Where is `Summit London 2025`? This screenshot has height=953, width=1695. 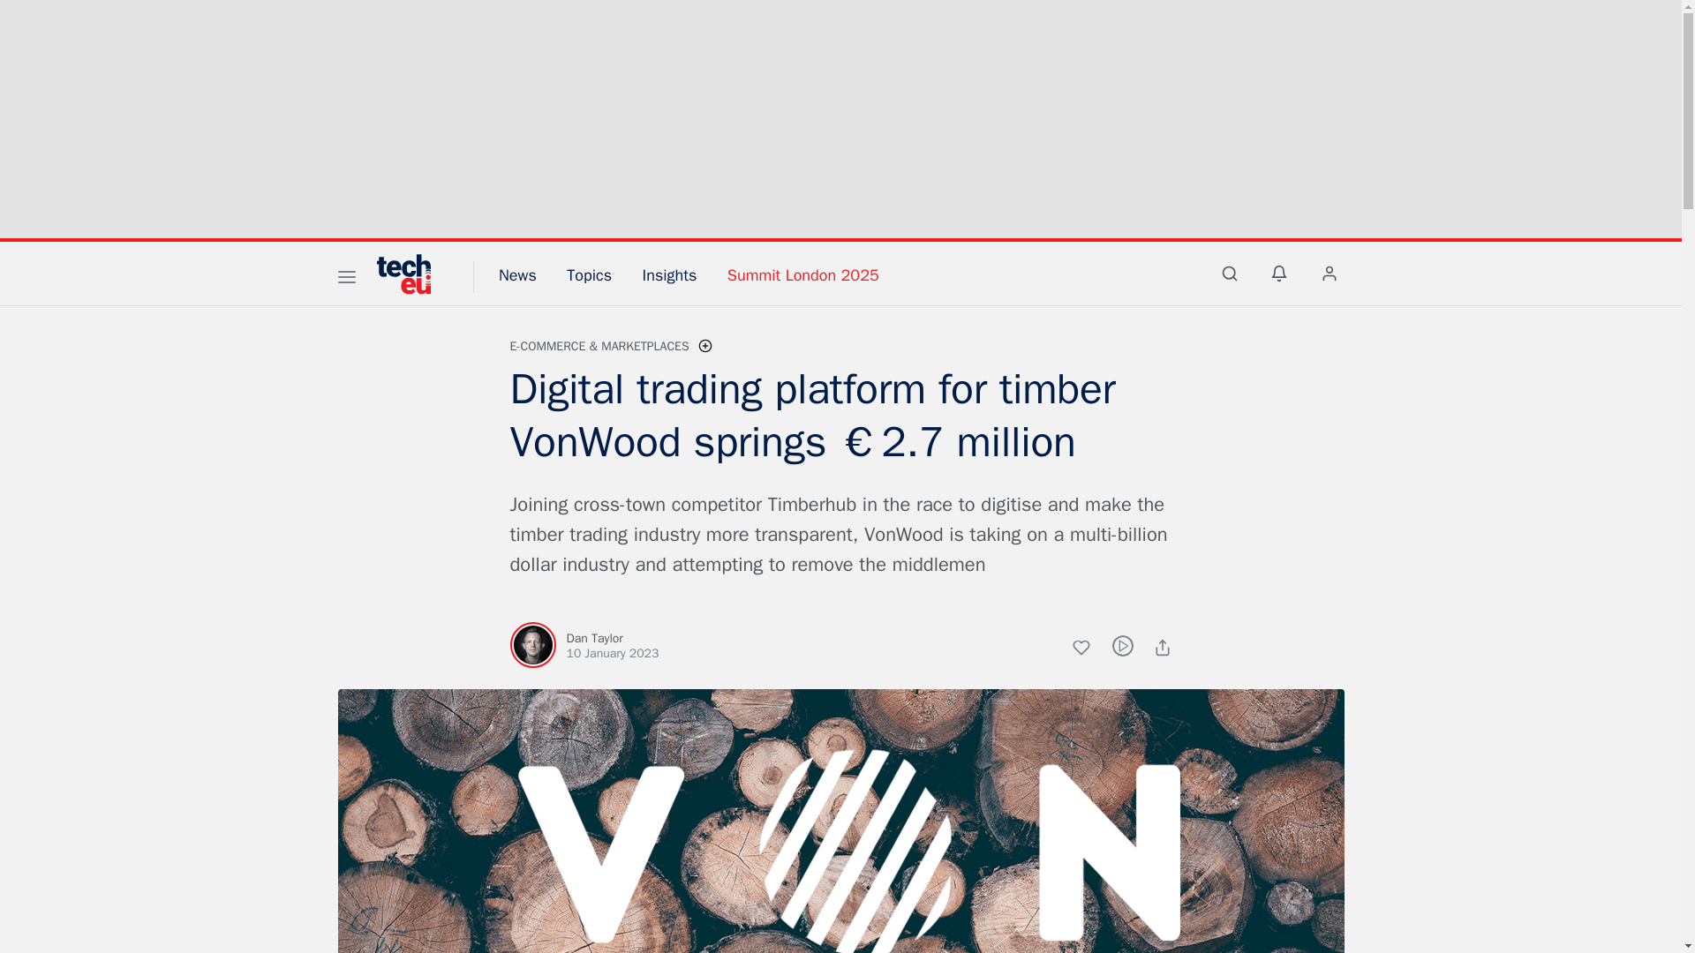 Summit London 2025 is located at coordinates (803, 275).